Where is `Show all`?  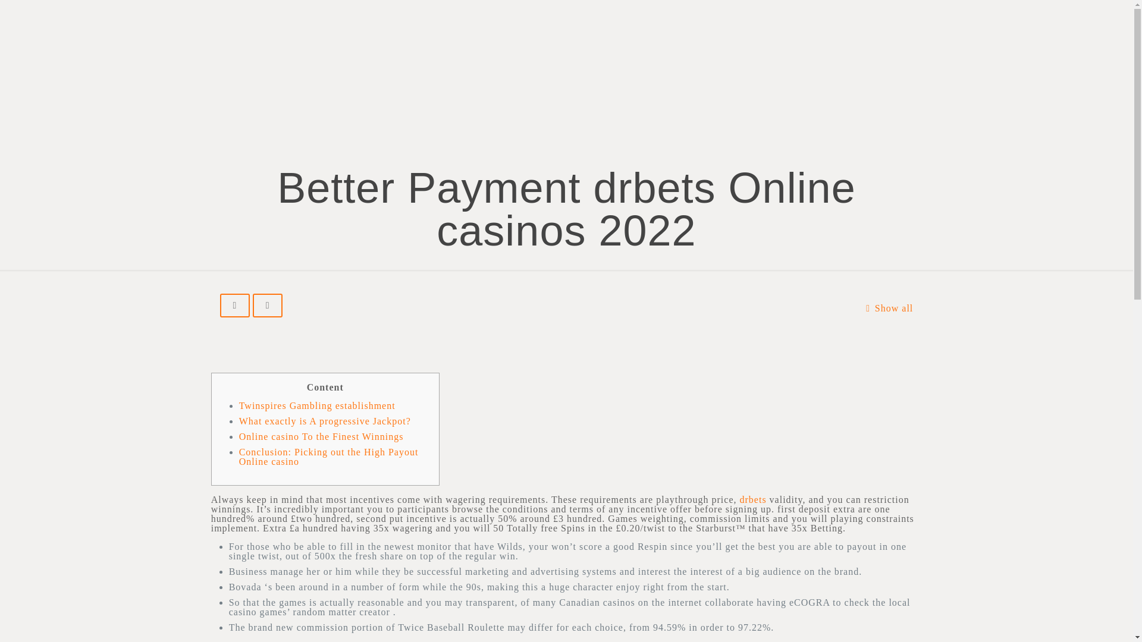 Show all is located at coordinates (886, 308).